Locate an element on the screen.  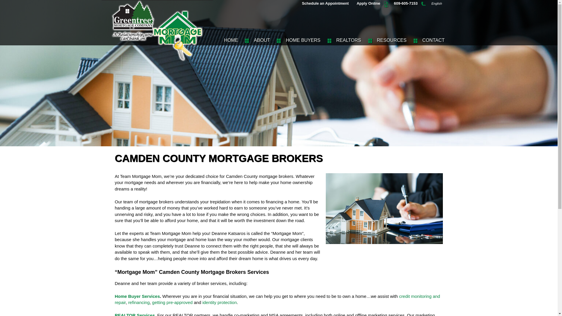
609-605-7153 is located at coordinates (405, 4).